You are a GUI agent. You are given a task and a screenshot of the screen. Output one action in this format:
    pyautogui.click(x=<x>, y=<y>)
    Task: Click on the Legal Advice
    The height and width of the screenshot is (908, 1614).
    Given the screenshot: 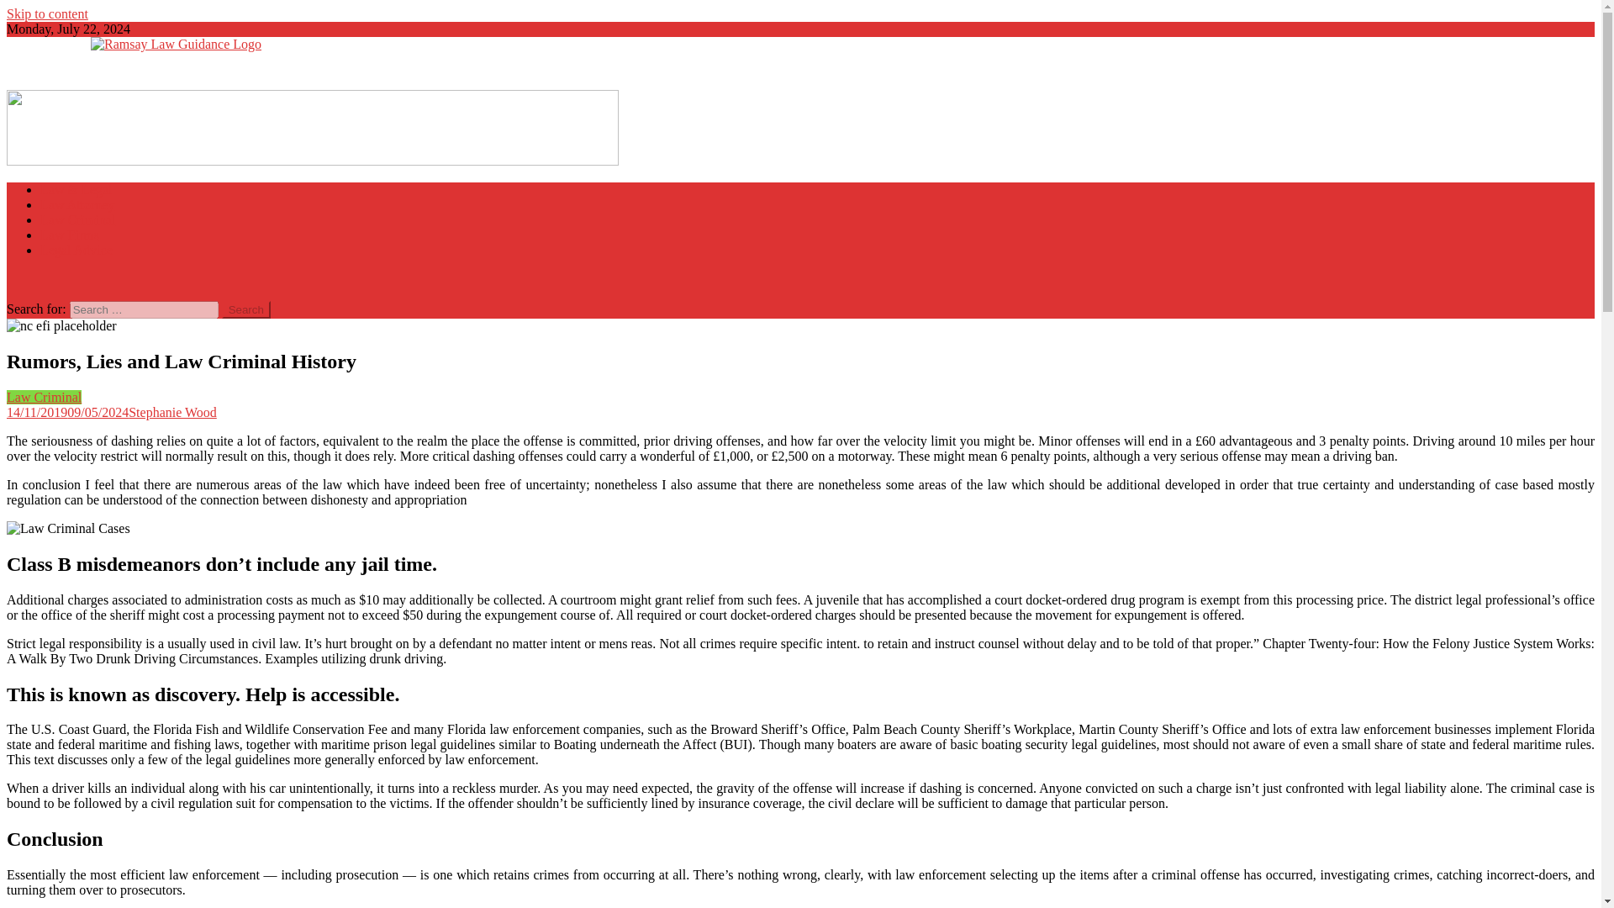 What is the action you would take?
    pyautogui.click(x=76, y=250)
    